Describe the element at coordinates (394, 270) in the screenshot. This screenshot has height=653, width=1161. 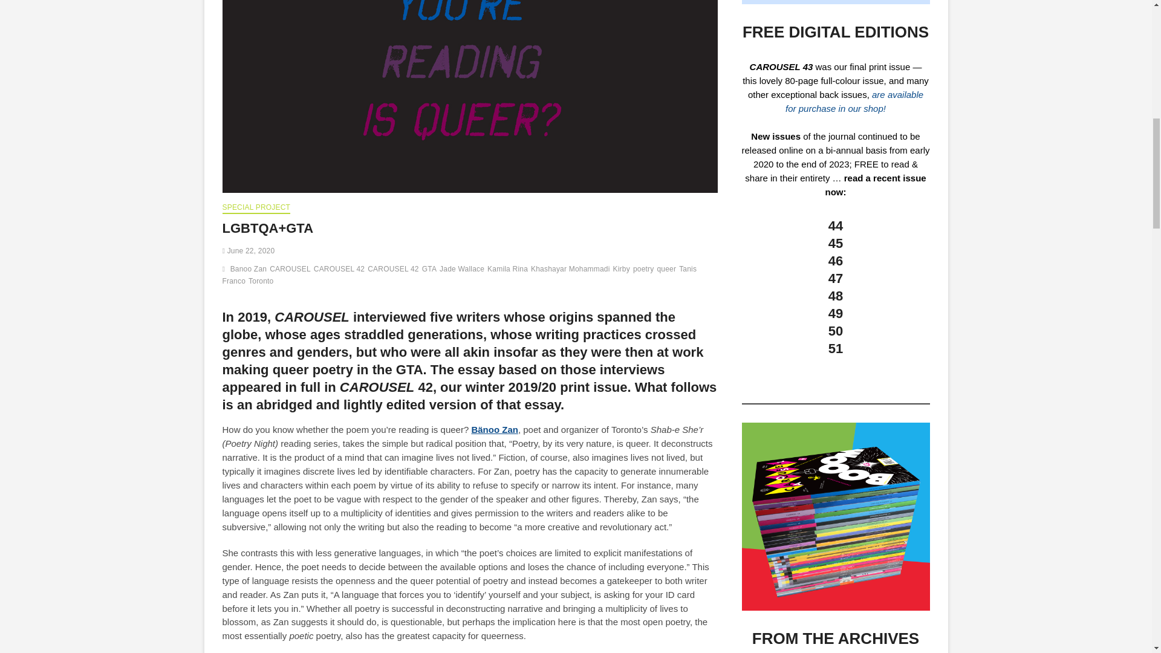
I see `CAROUSEL 42` at that location.